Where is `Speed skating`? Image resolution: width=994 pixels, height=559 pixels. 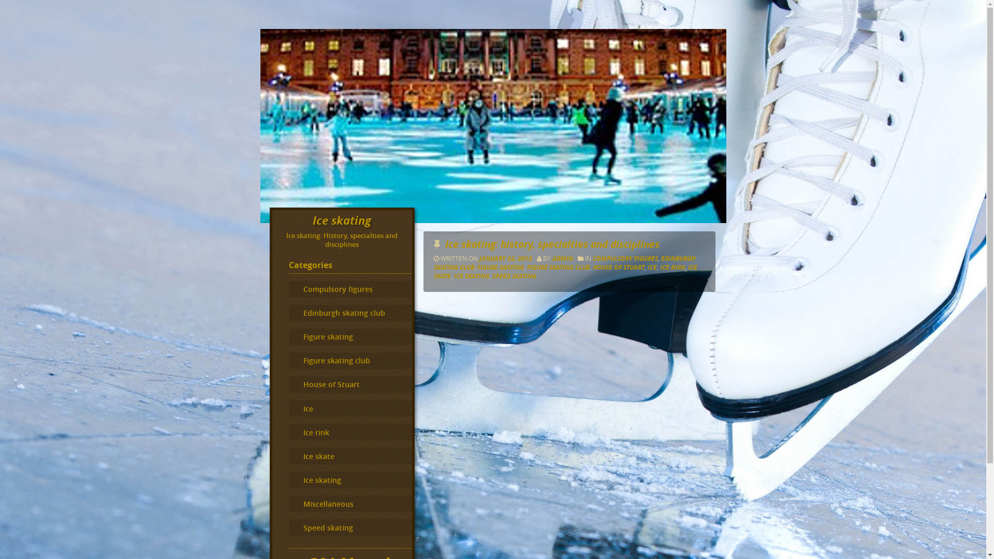
Speed skating is located at coordinates (350, 527).